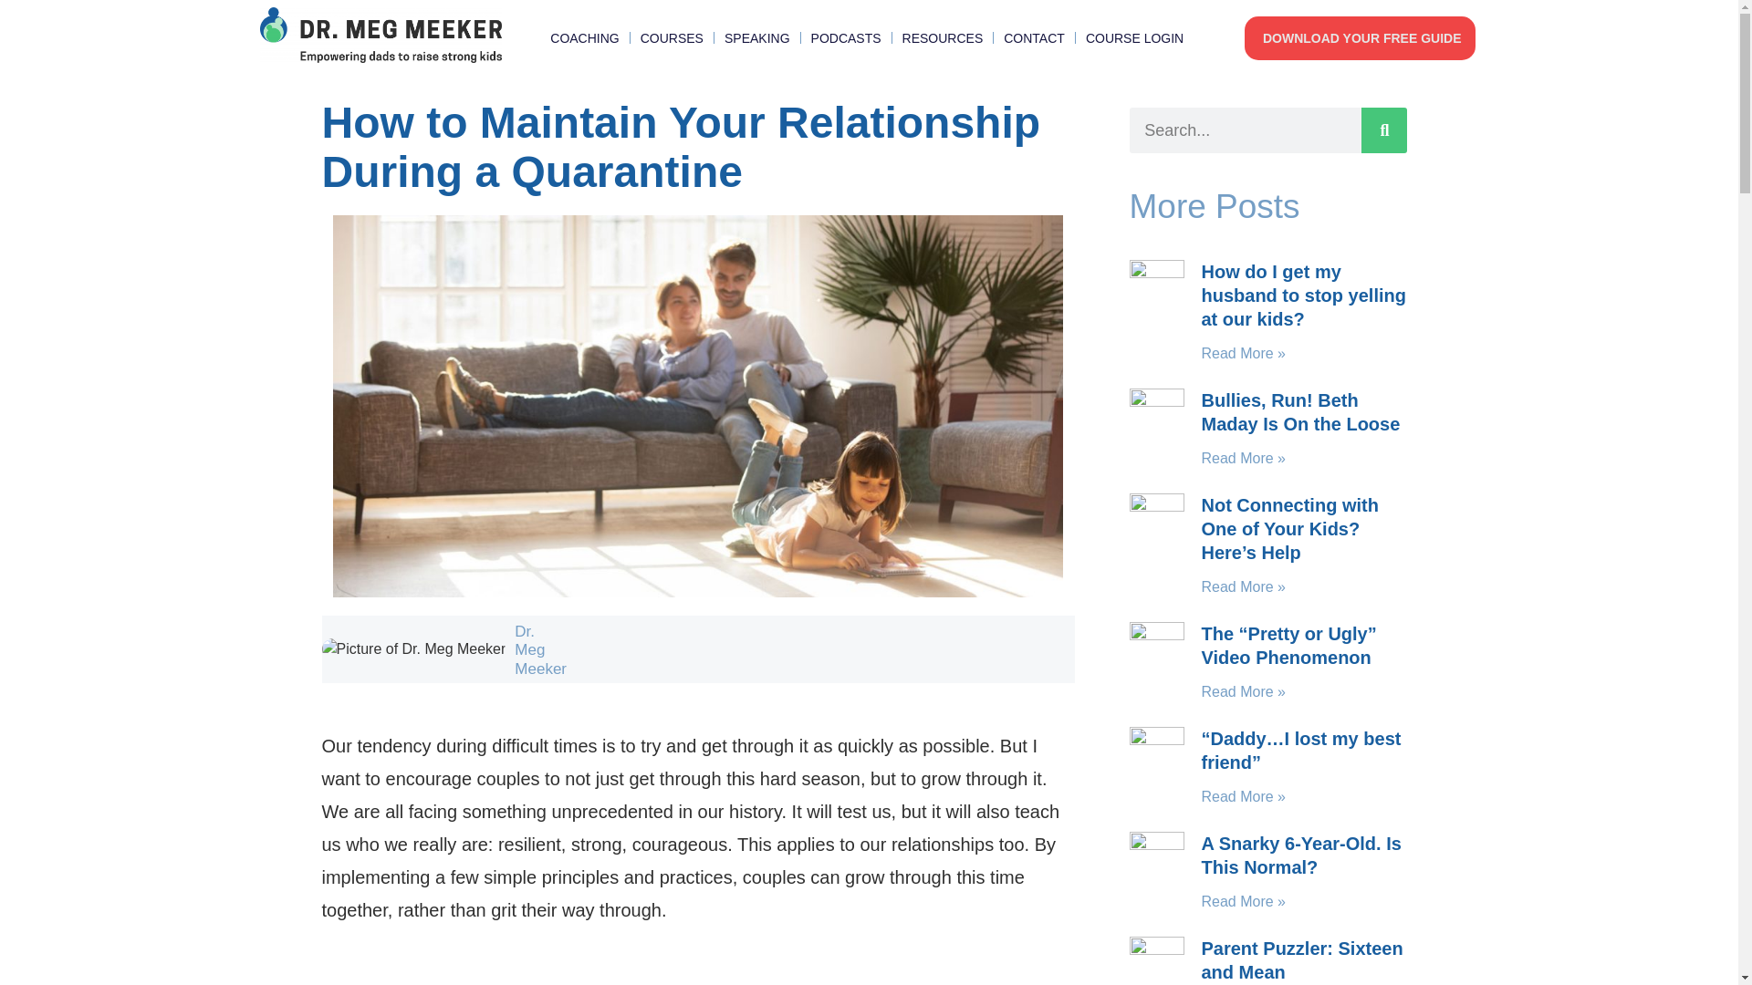  I want to click on SPEAKING, so click(757, 38).